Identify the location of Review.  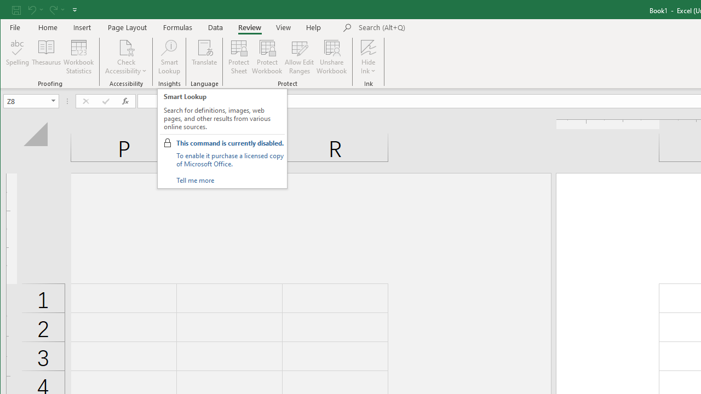
(250, 27).